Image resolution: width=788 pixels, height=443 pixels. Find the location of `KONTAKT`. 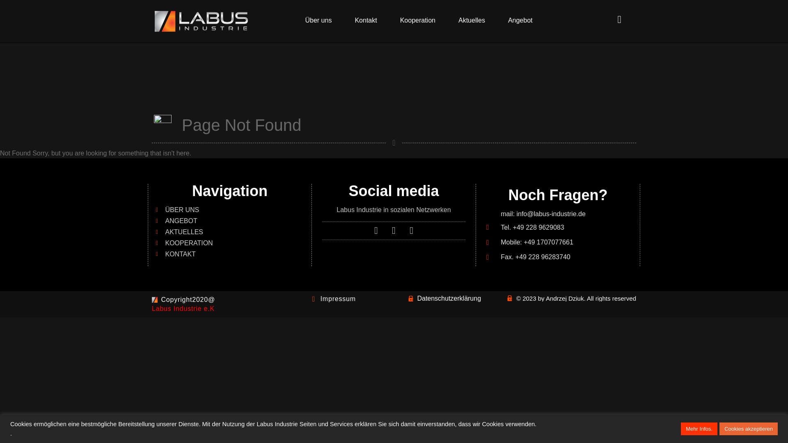

KONTAKT is located at coordinates (234, 254).